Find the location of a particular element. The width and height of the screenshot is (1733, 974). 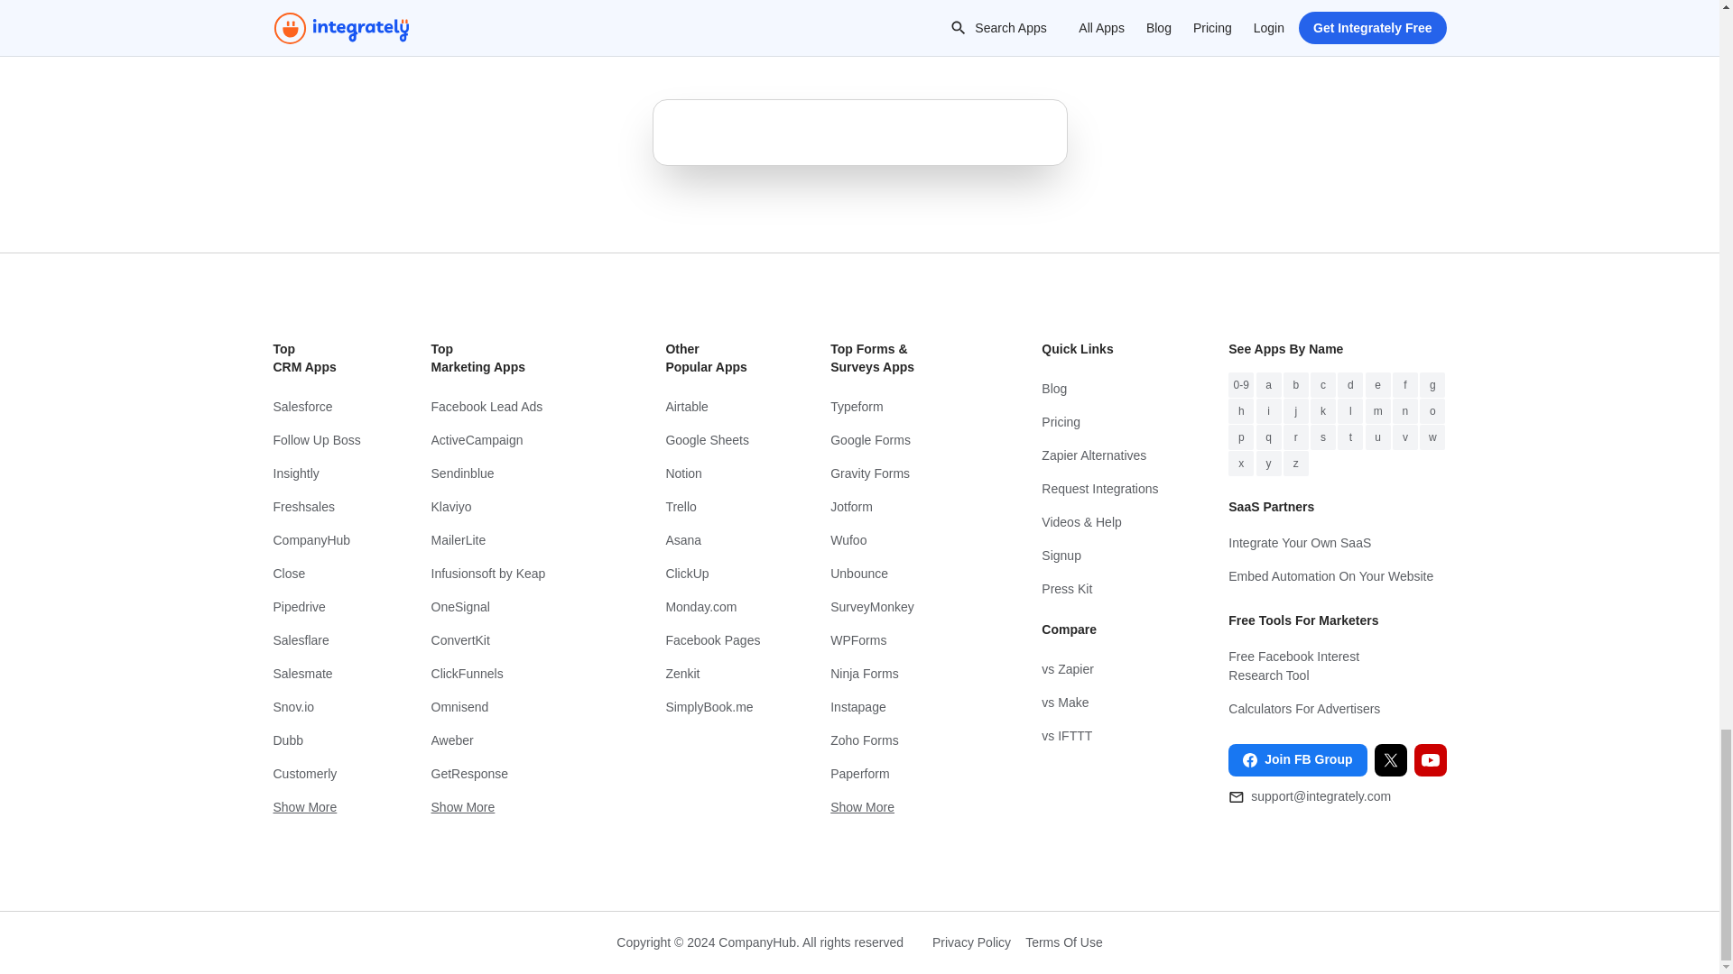

Close is located at coordinates (316, 574).